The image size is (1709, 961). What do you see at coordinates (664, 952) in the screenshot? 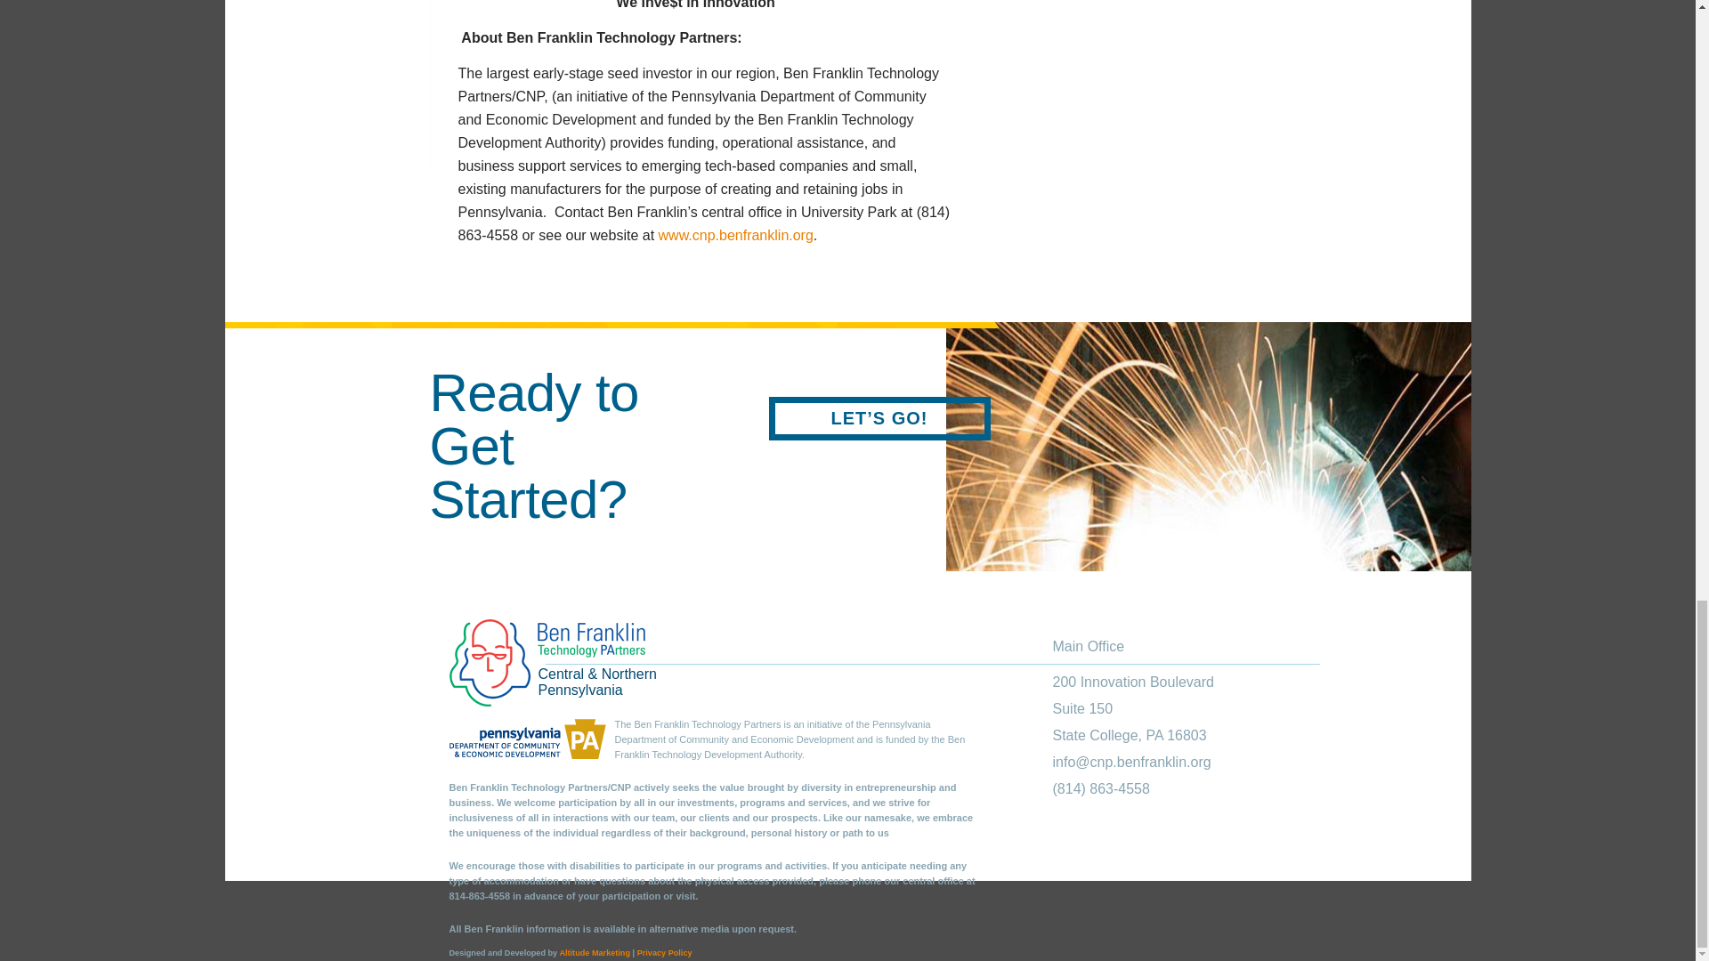
I see `Privacy Policy` at bounding box center [664, 952].